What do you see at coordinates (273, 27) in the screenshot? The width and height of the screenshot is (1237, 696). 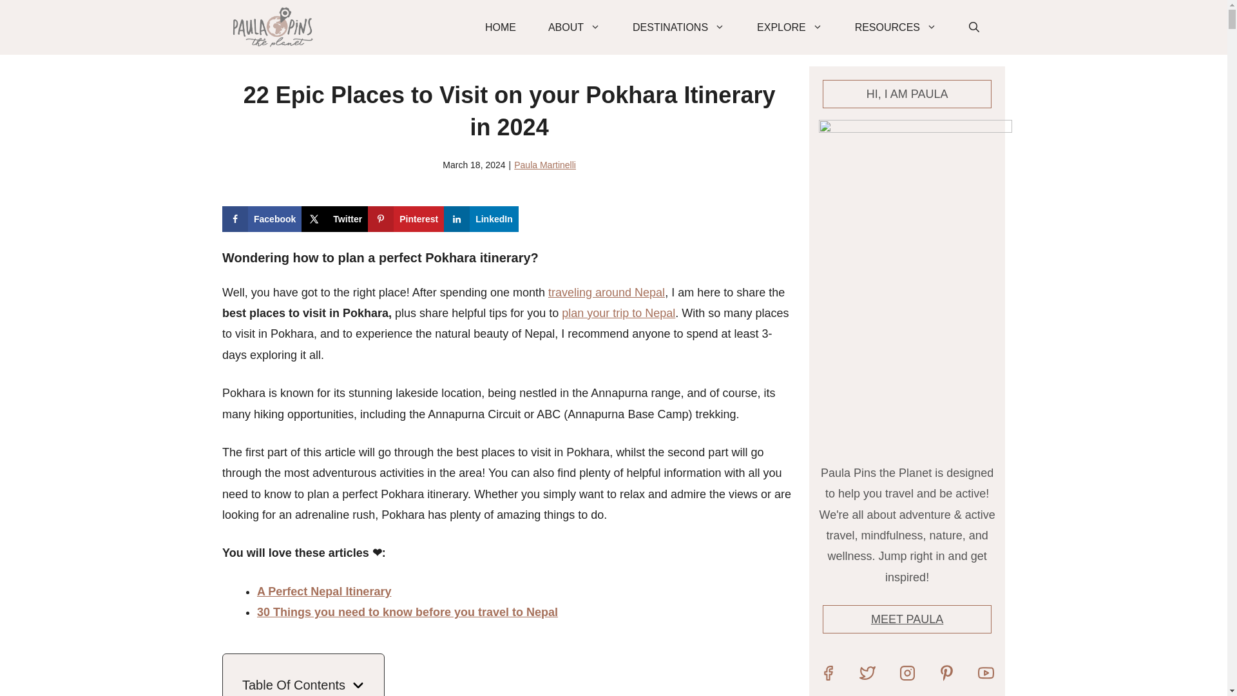 I see `Paula Pins The Planet` at bounding box center [273, 27].